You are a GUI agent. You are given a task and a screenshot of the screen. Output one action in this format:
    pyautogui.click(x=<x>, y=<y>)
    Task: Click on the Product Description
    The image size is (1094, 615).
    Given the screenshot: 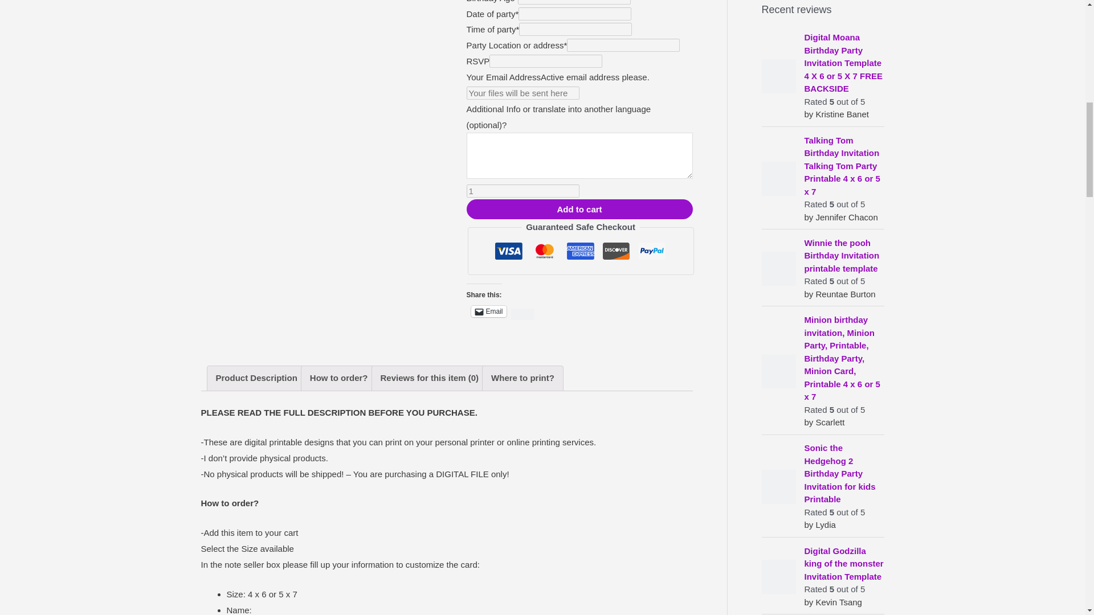 What is the action you would take?
    pyautogui.click(x=256, y=378)
    